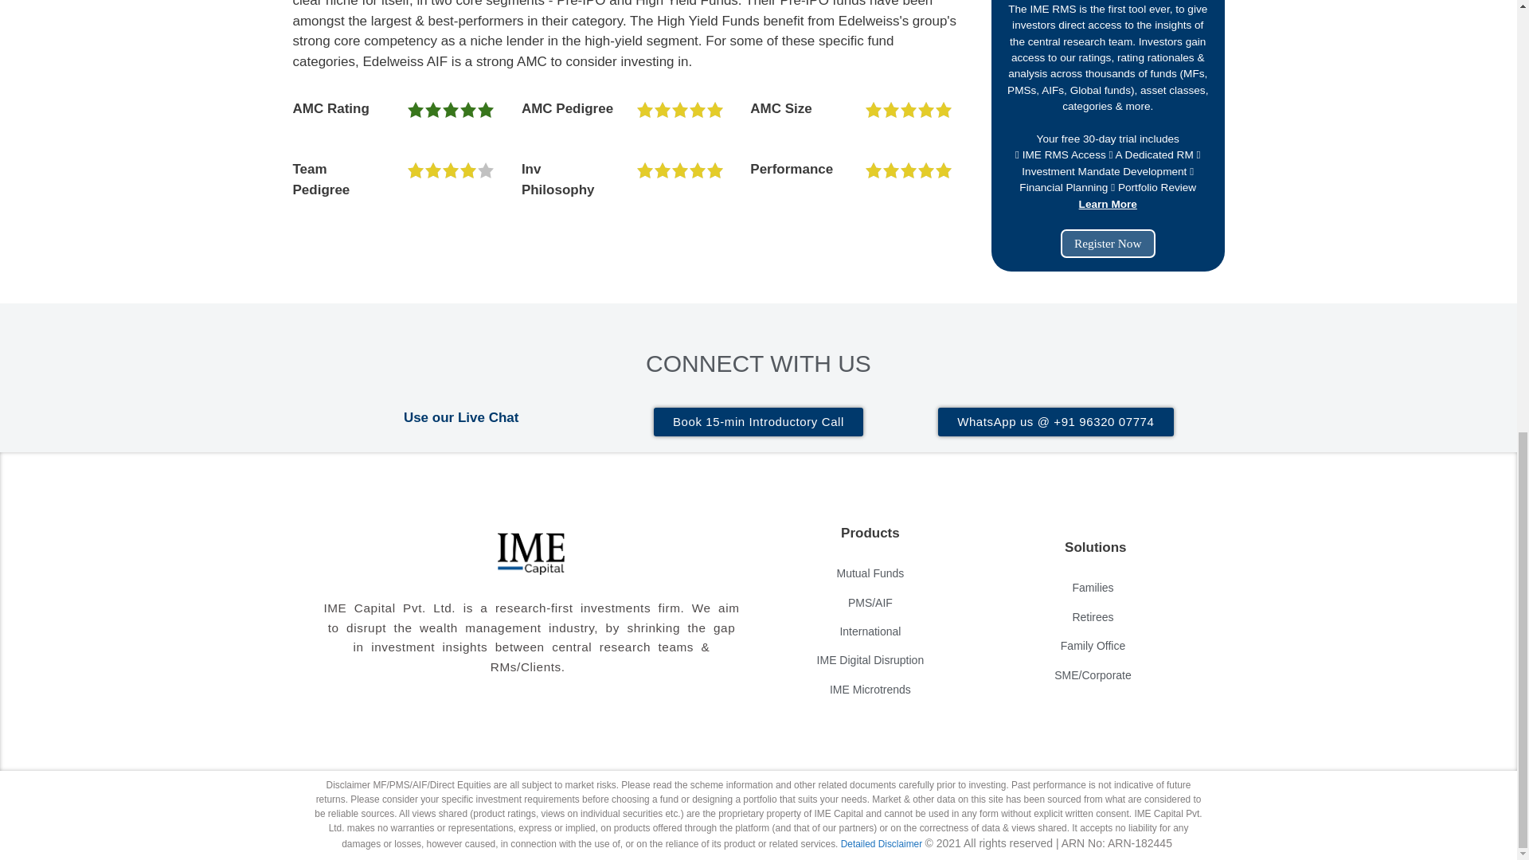  Describe the element at coordinates (870, 573) in the screenshot. I see `Mutual Funds` at that location.